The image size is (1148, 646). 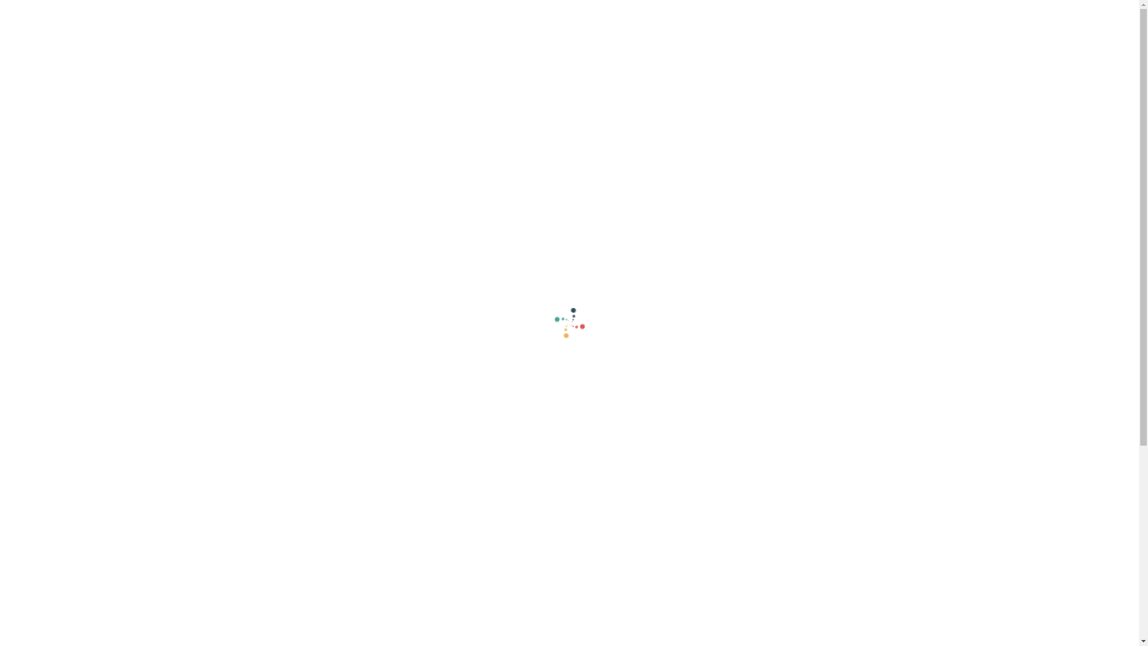 I want to click on albacase@albacase.ch, so click(x=428, y=14).